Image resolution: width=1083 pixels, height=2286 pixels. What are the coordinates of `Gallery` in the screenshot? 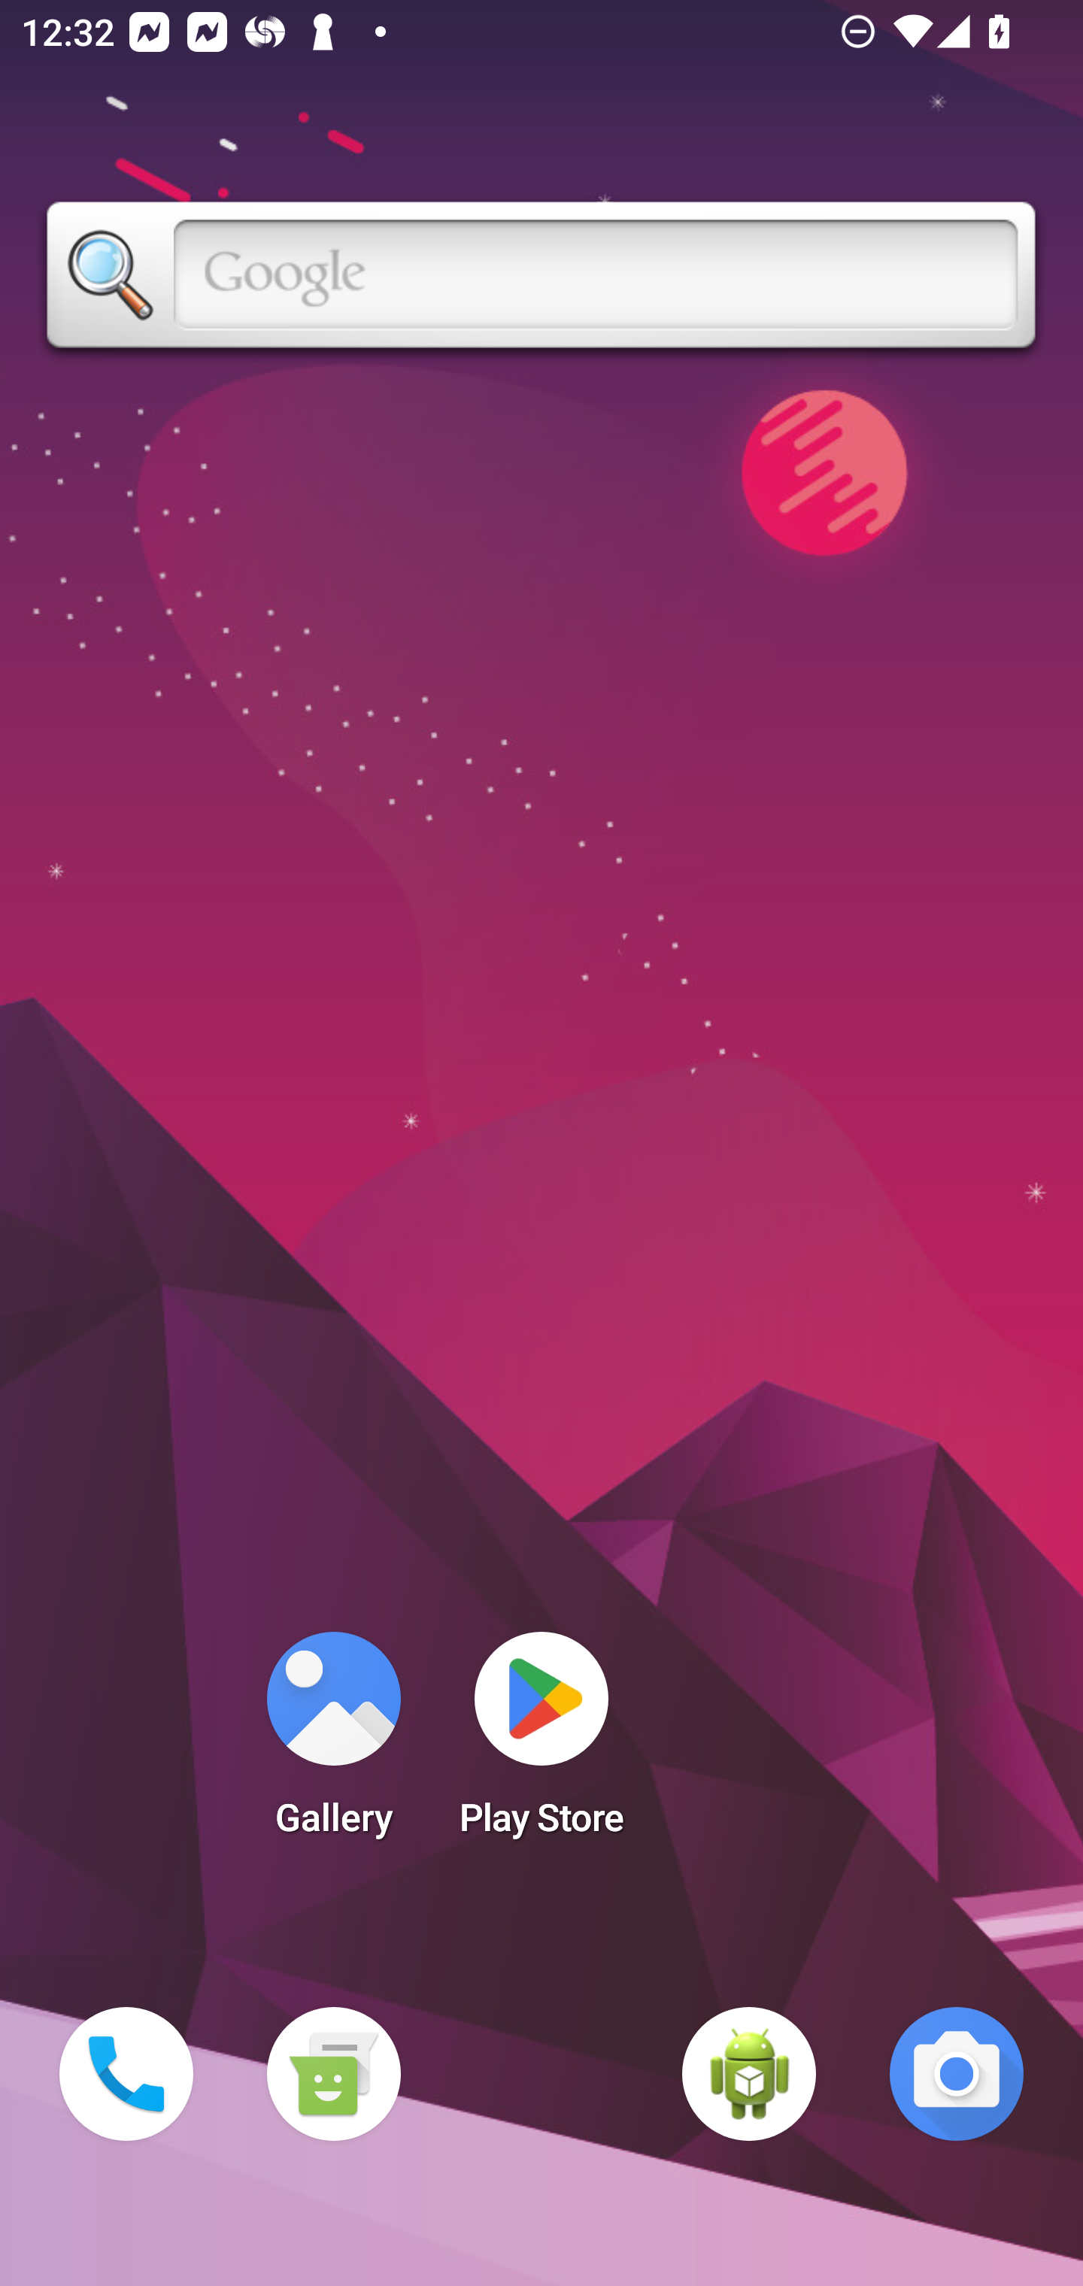 It's located at (333, 1743).